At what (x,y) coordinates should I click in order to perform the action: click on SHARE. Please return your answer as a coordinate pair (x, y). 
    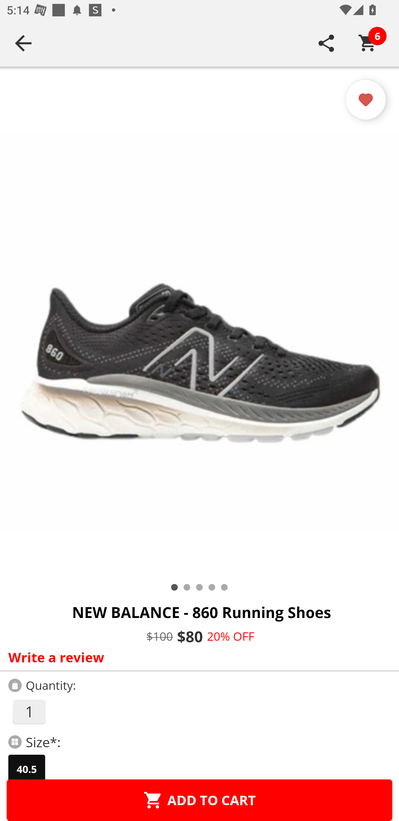
    Looking at the image, I should click on (326, 43).